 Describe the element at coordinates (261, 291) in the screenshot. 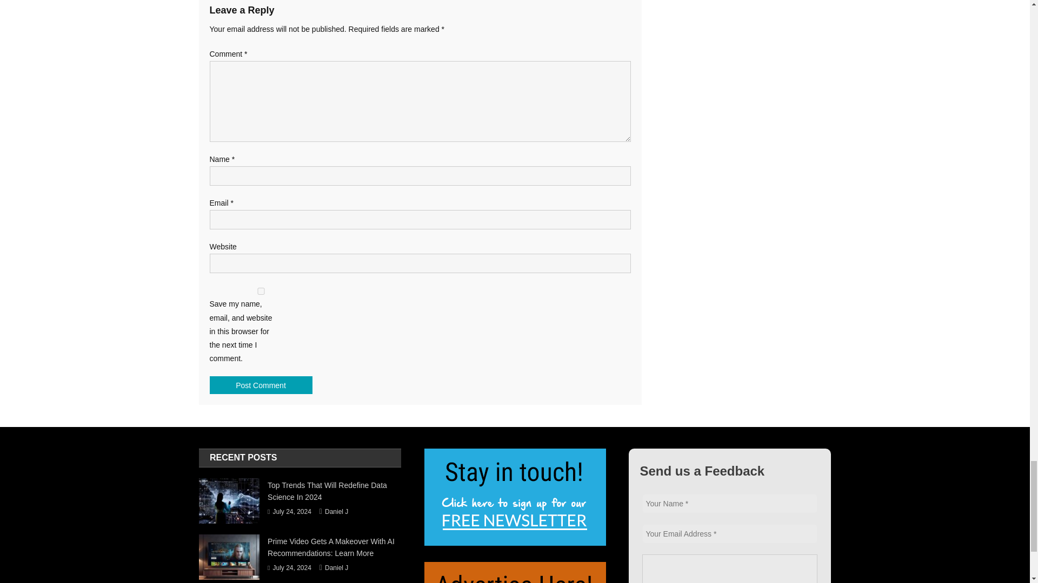

I see `yes` at that location.